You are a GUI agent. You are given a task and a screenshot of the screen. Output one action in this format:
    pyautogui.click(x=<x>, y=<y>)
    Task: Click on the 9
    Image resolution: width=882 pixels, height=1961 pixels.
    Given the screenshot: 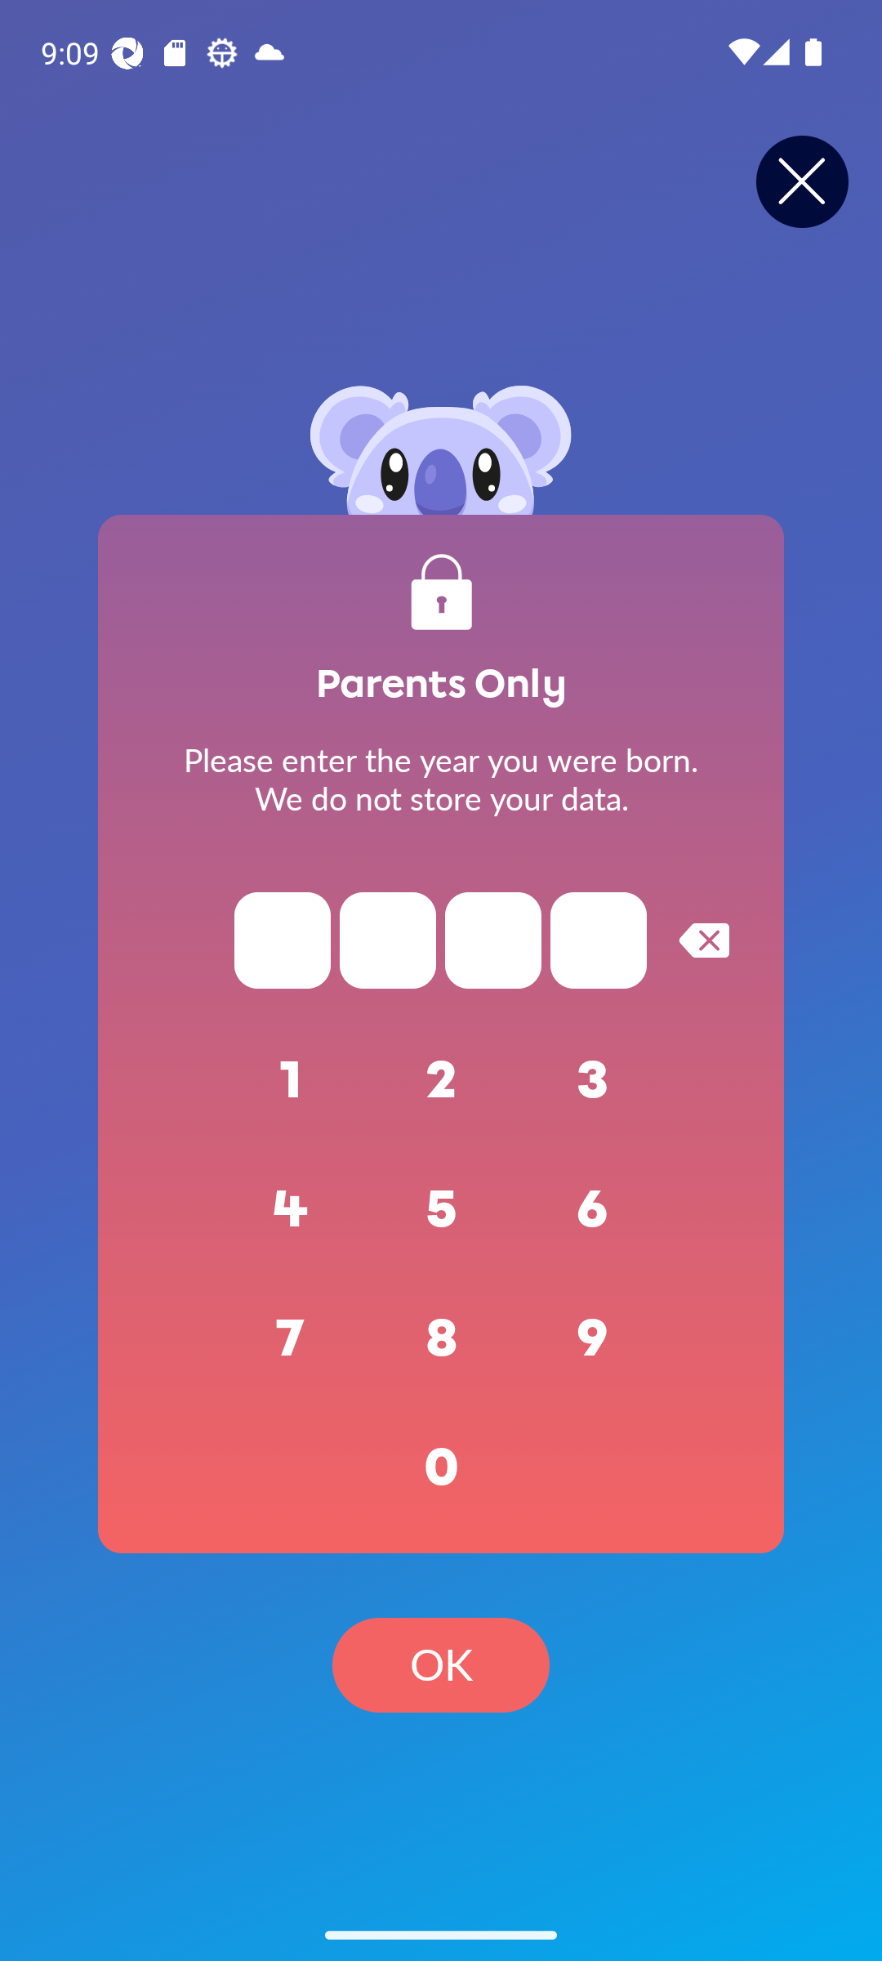 What is the action you would take?
    pyautogui.click(x=593, y=1338)
    